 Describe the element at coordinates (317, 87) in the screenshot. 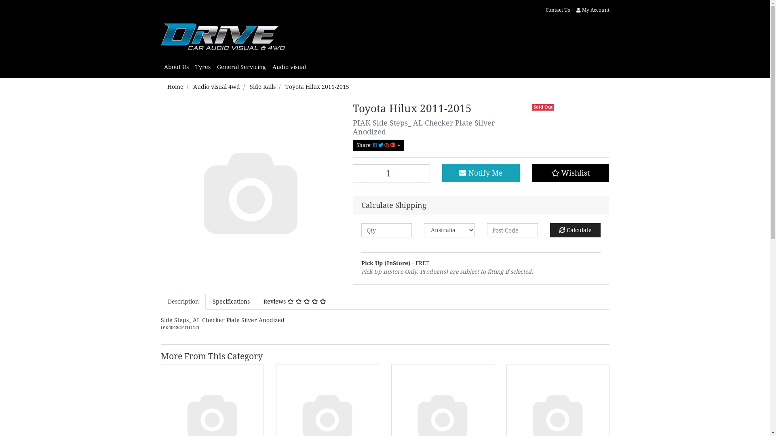

I see `Toyota Hilux 2011-2015` at that location.